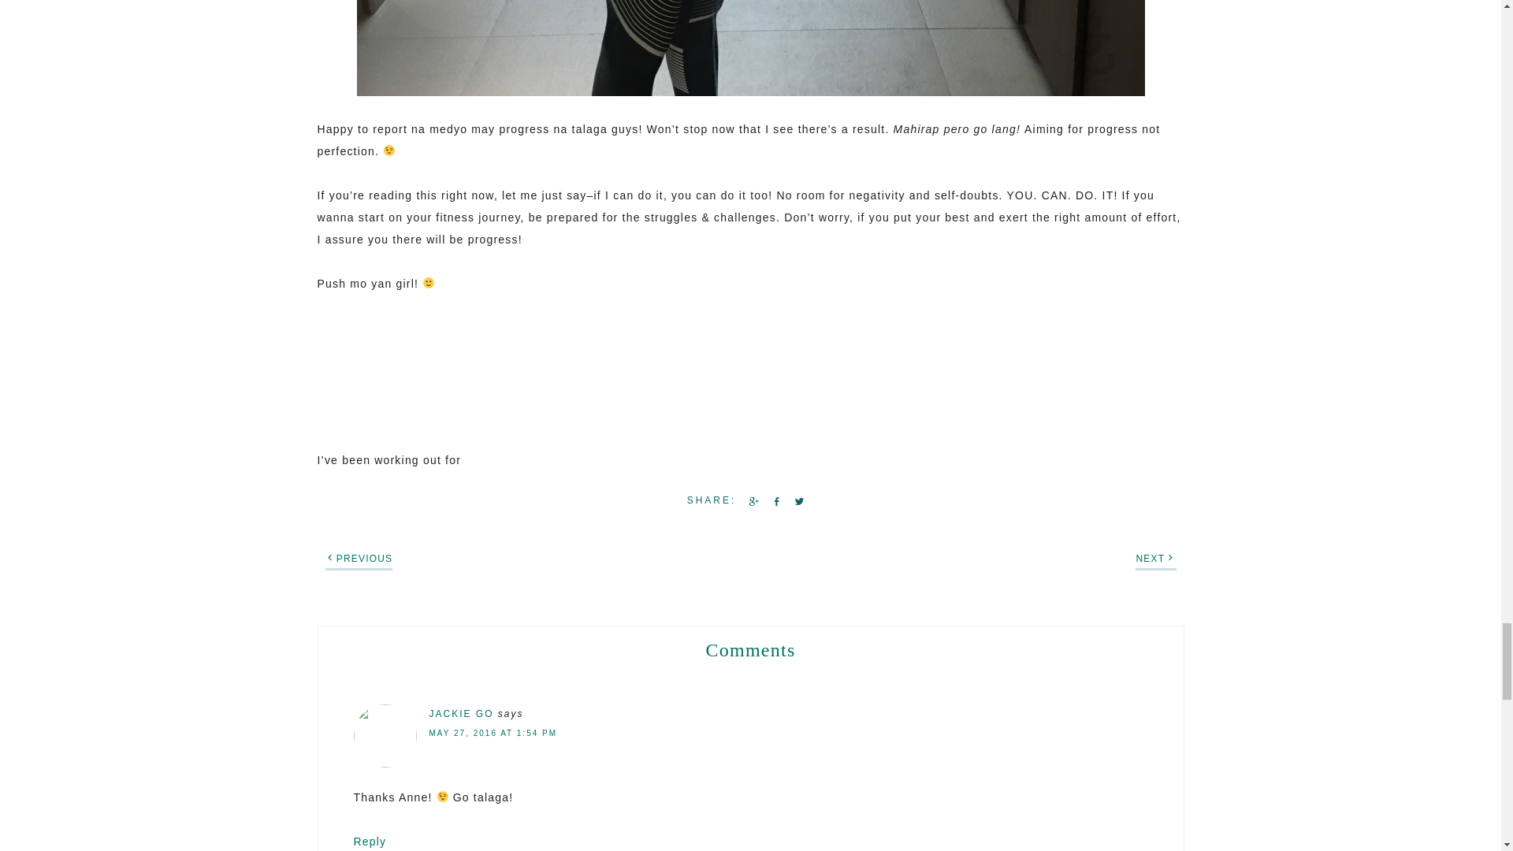  Describe the element at coordinates (369, 841) in the screenshot. I see `Reply` at that location.